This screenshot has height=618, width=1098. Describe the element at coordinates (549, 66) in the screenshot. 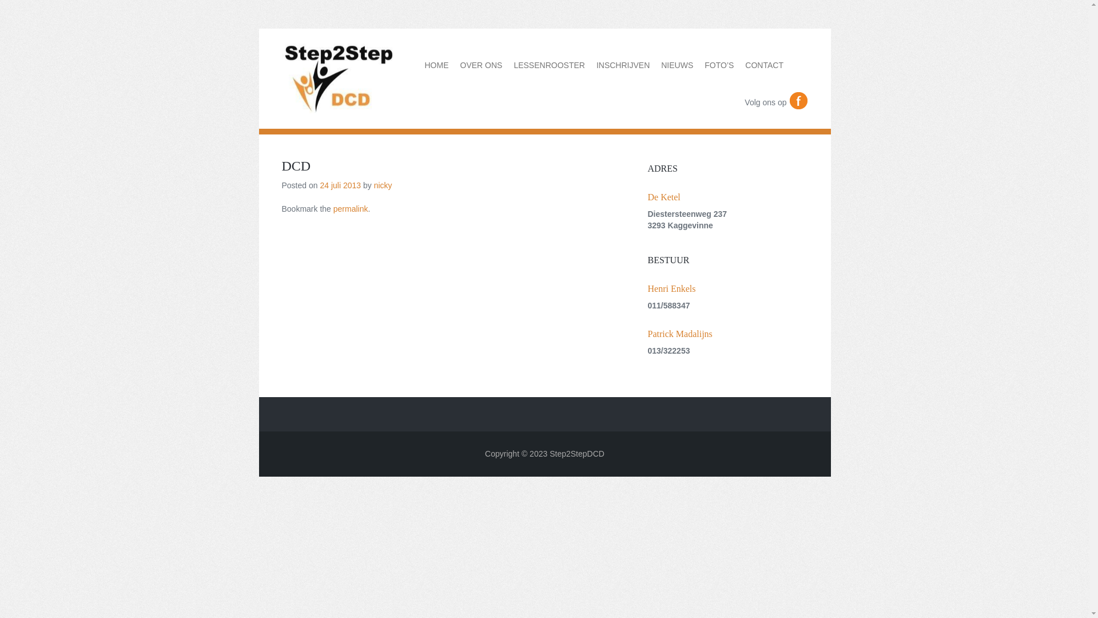

I see `LESSENROOSTER` at that location.